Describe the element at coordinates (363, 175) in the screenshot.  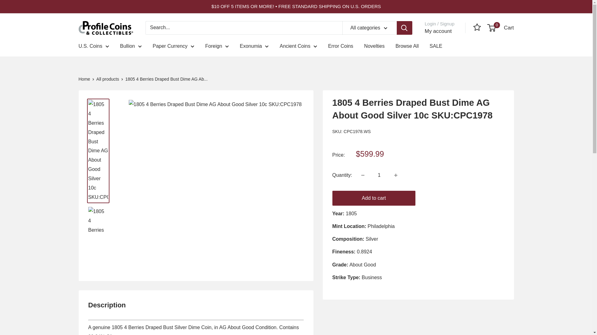
I see `Decrease quantity by 1` at that location.